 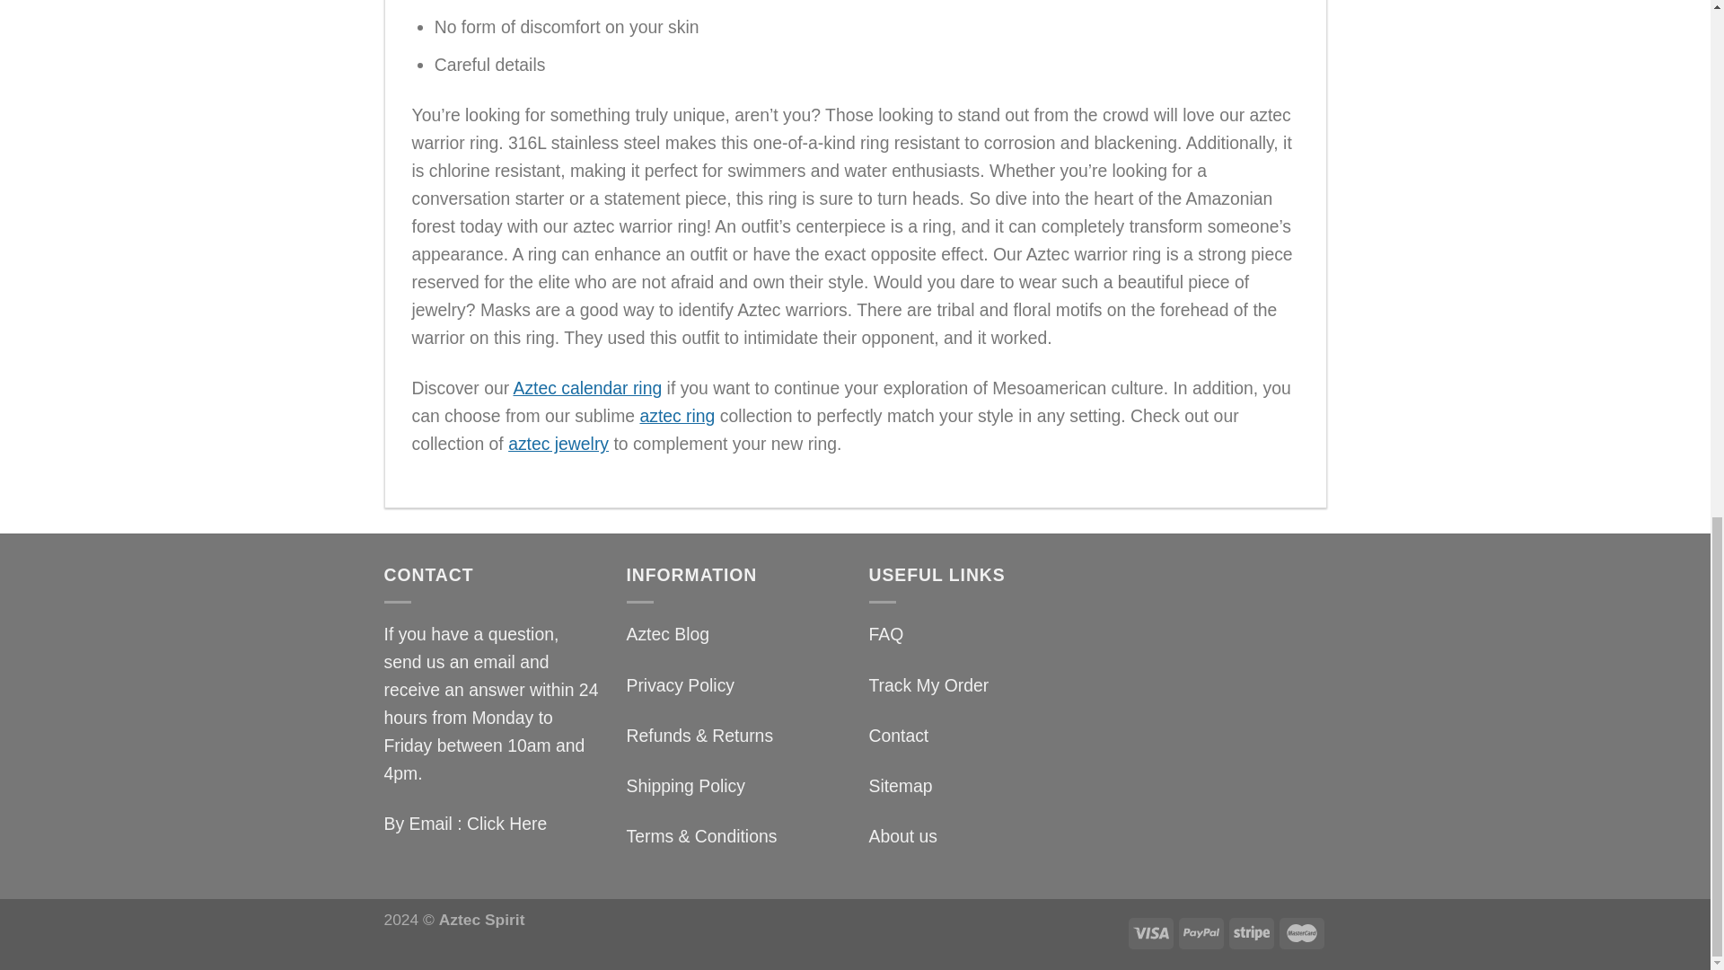 I want to click on Aztec calendar ring, so click(x=587, y=388).